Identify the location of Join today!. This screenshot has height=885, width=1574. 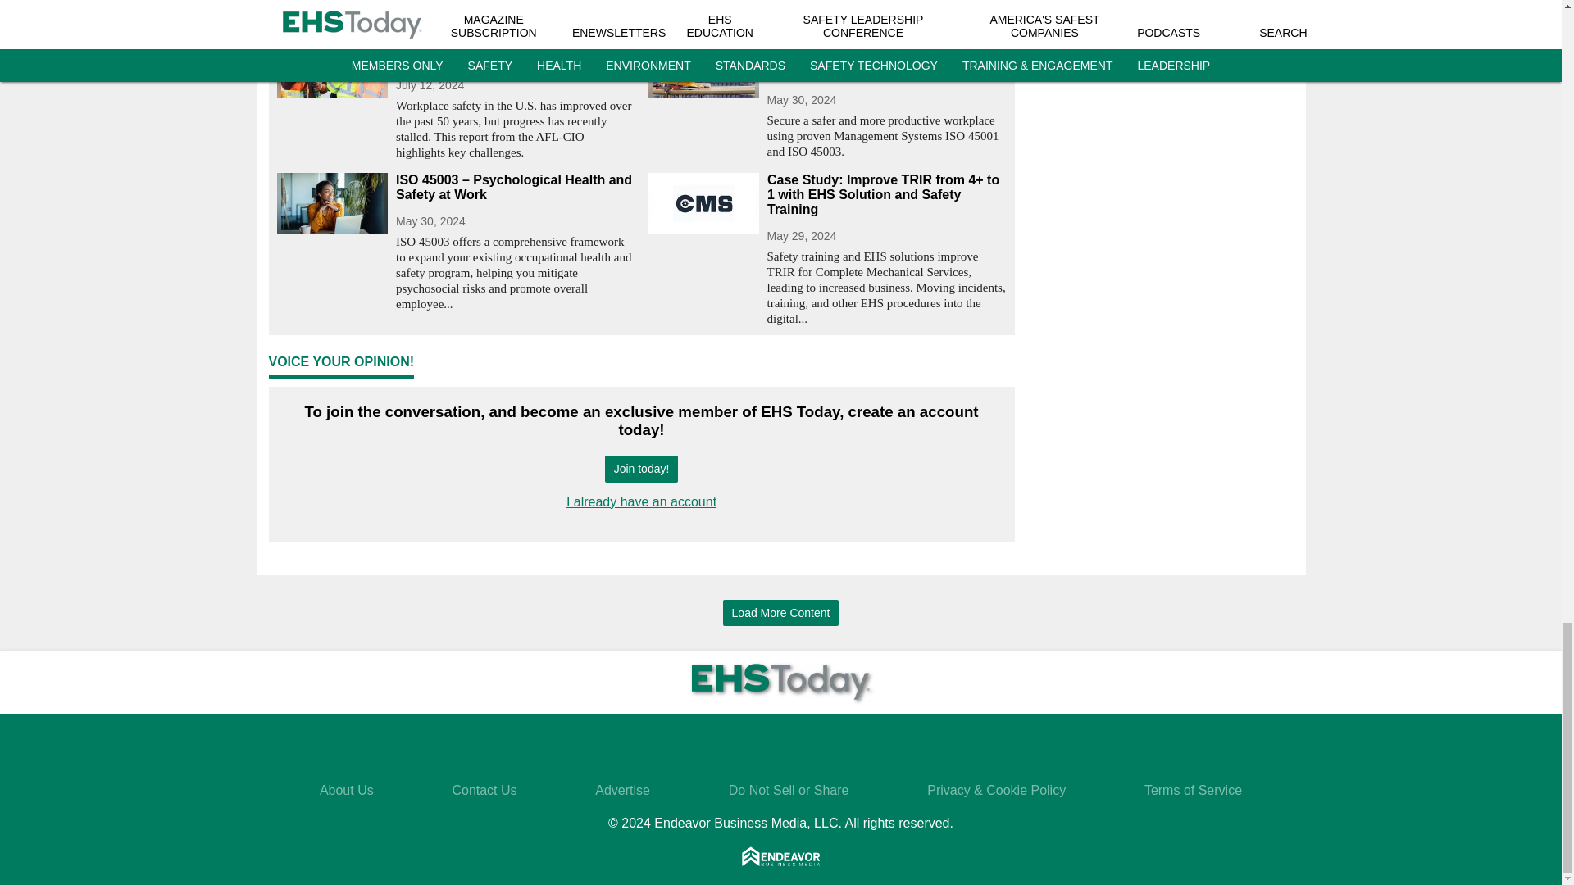
(641, 469).